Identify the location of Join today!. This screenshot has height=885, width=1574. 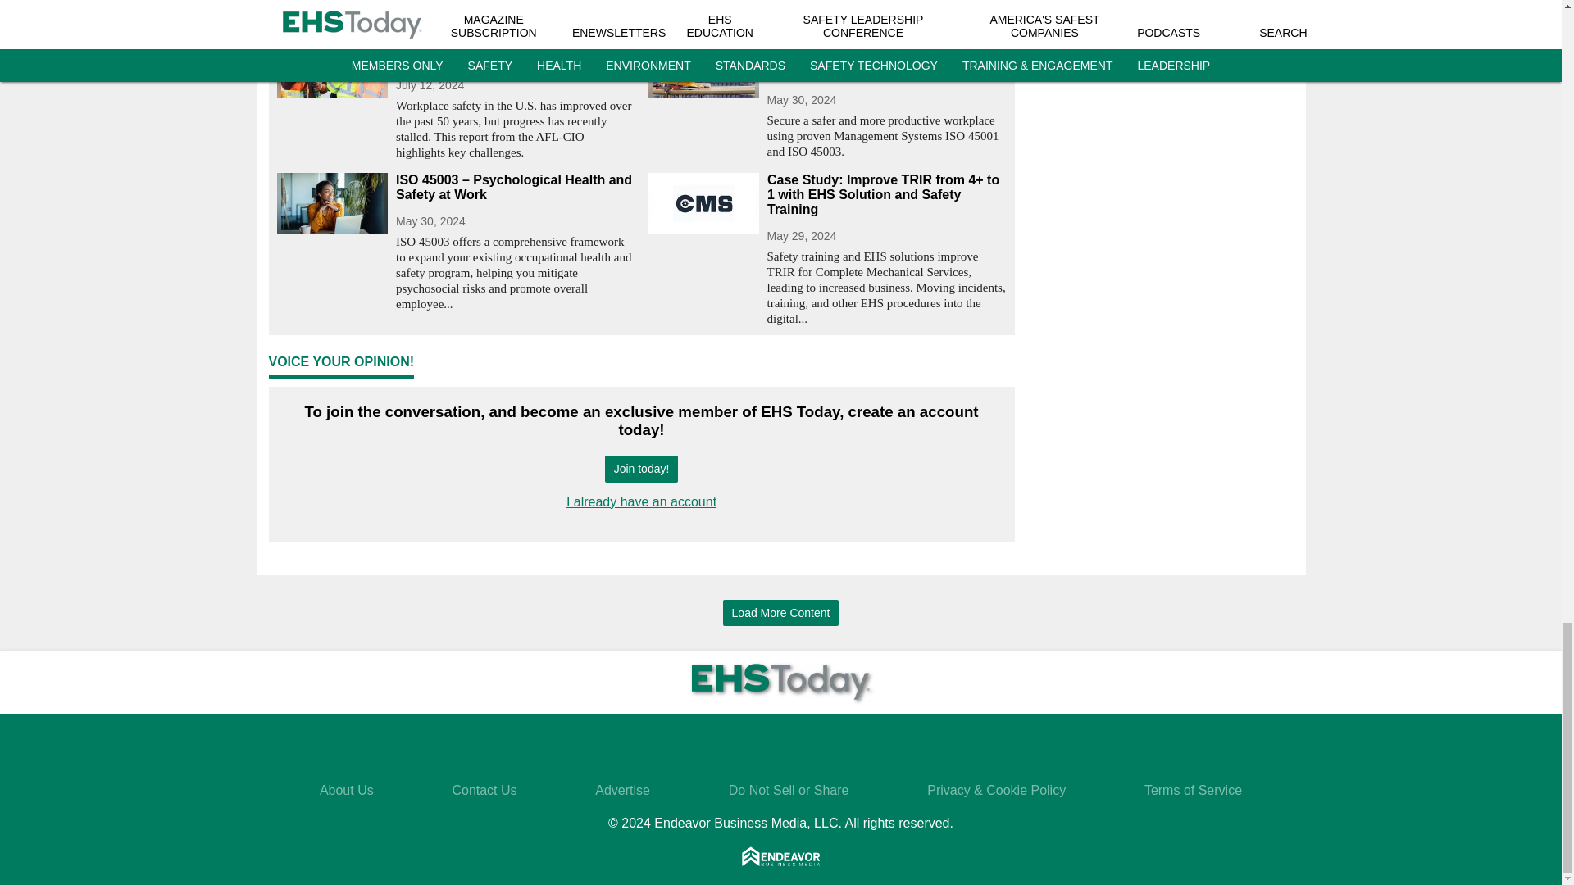
(641, 469).